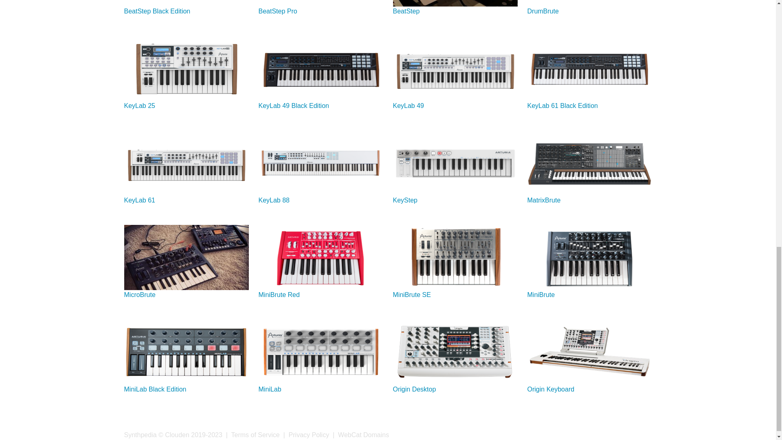 This screenshot has height=440, width=782. What do you see at coordinates (543, 11) in the screenshot?
I see `DrumBrute` at bounding box center [543, 11].